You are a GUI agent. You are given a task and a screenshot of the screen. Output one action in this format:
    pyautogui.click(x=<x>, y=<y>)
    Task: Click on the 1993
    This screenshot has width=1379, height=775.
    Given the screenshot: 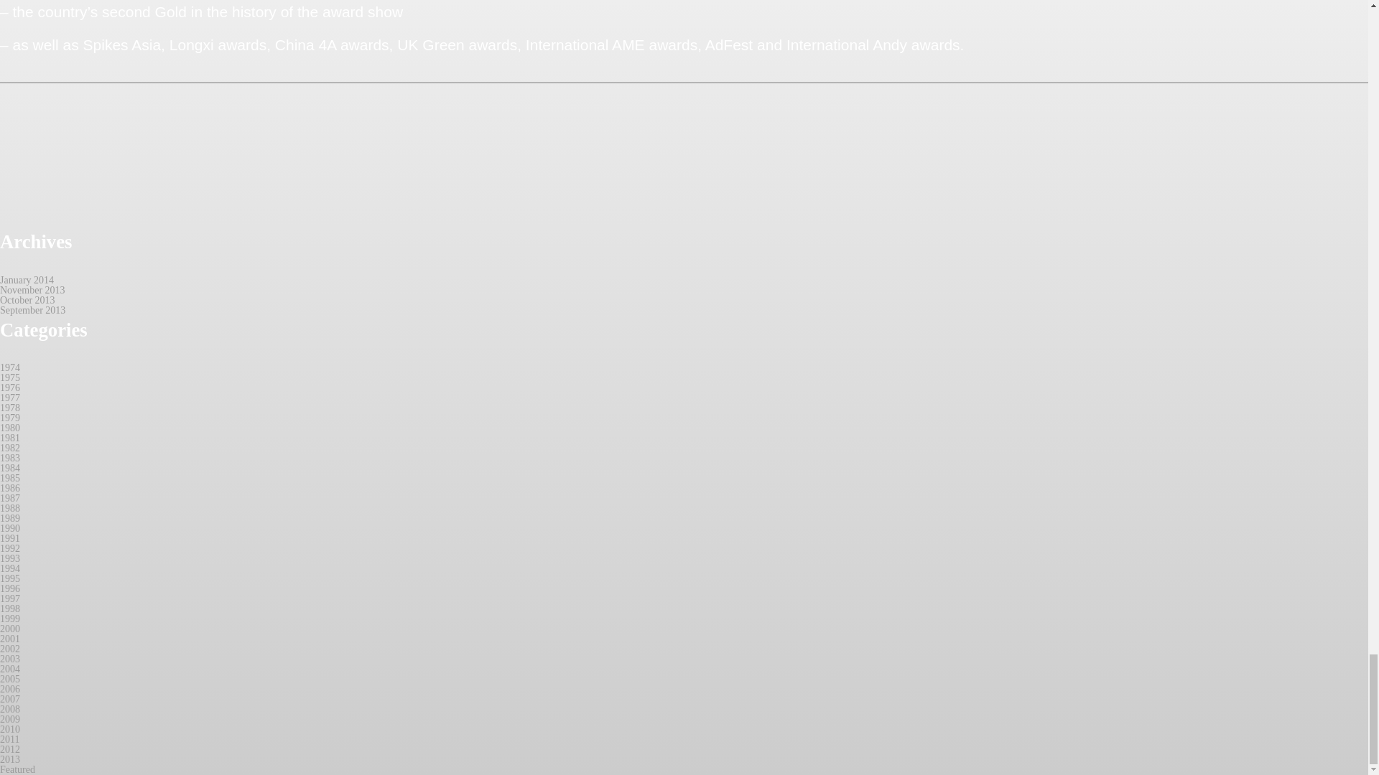 What is the action you would take?
    pyautogui.click(x=10, y=558)
    